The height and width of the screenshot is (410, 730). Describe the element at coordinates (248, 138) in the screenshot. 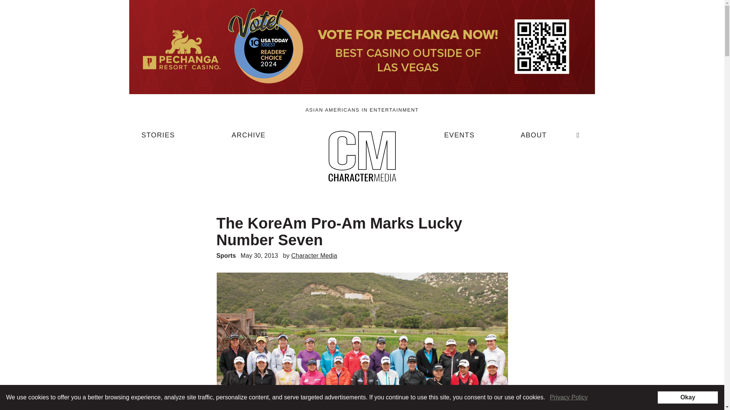

I see `ARCHIVE` at that location.